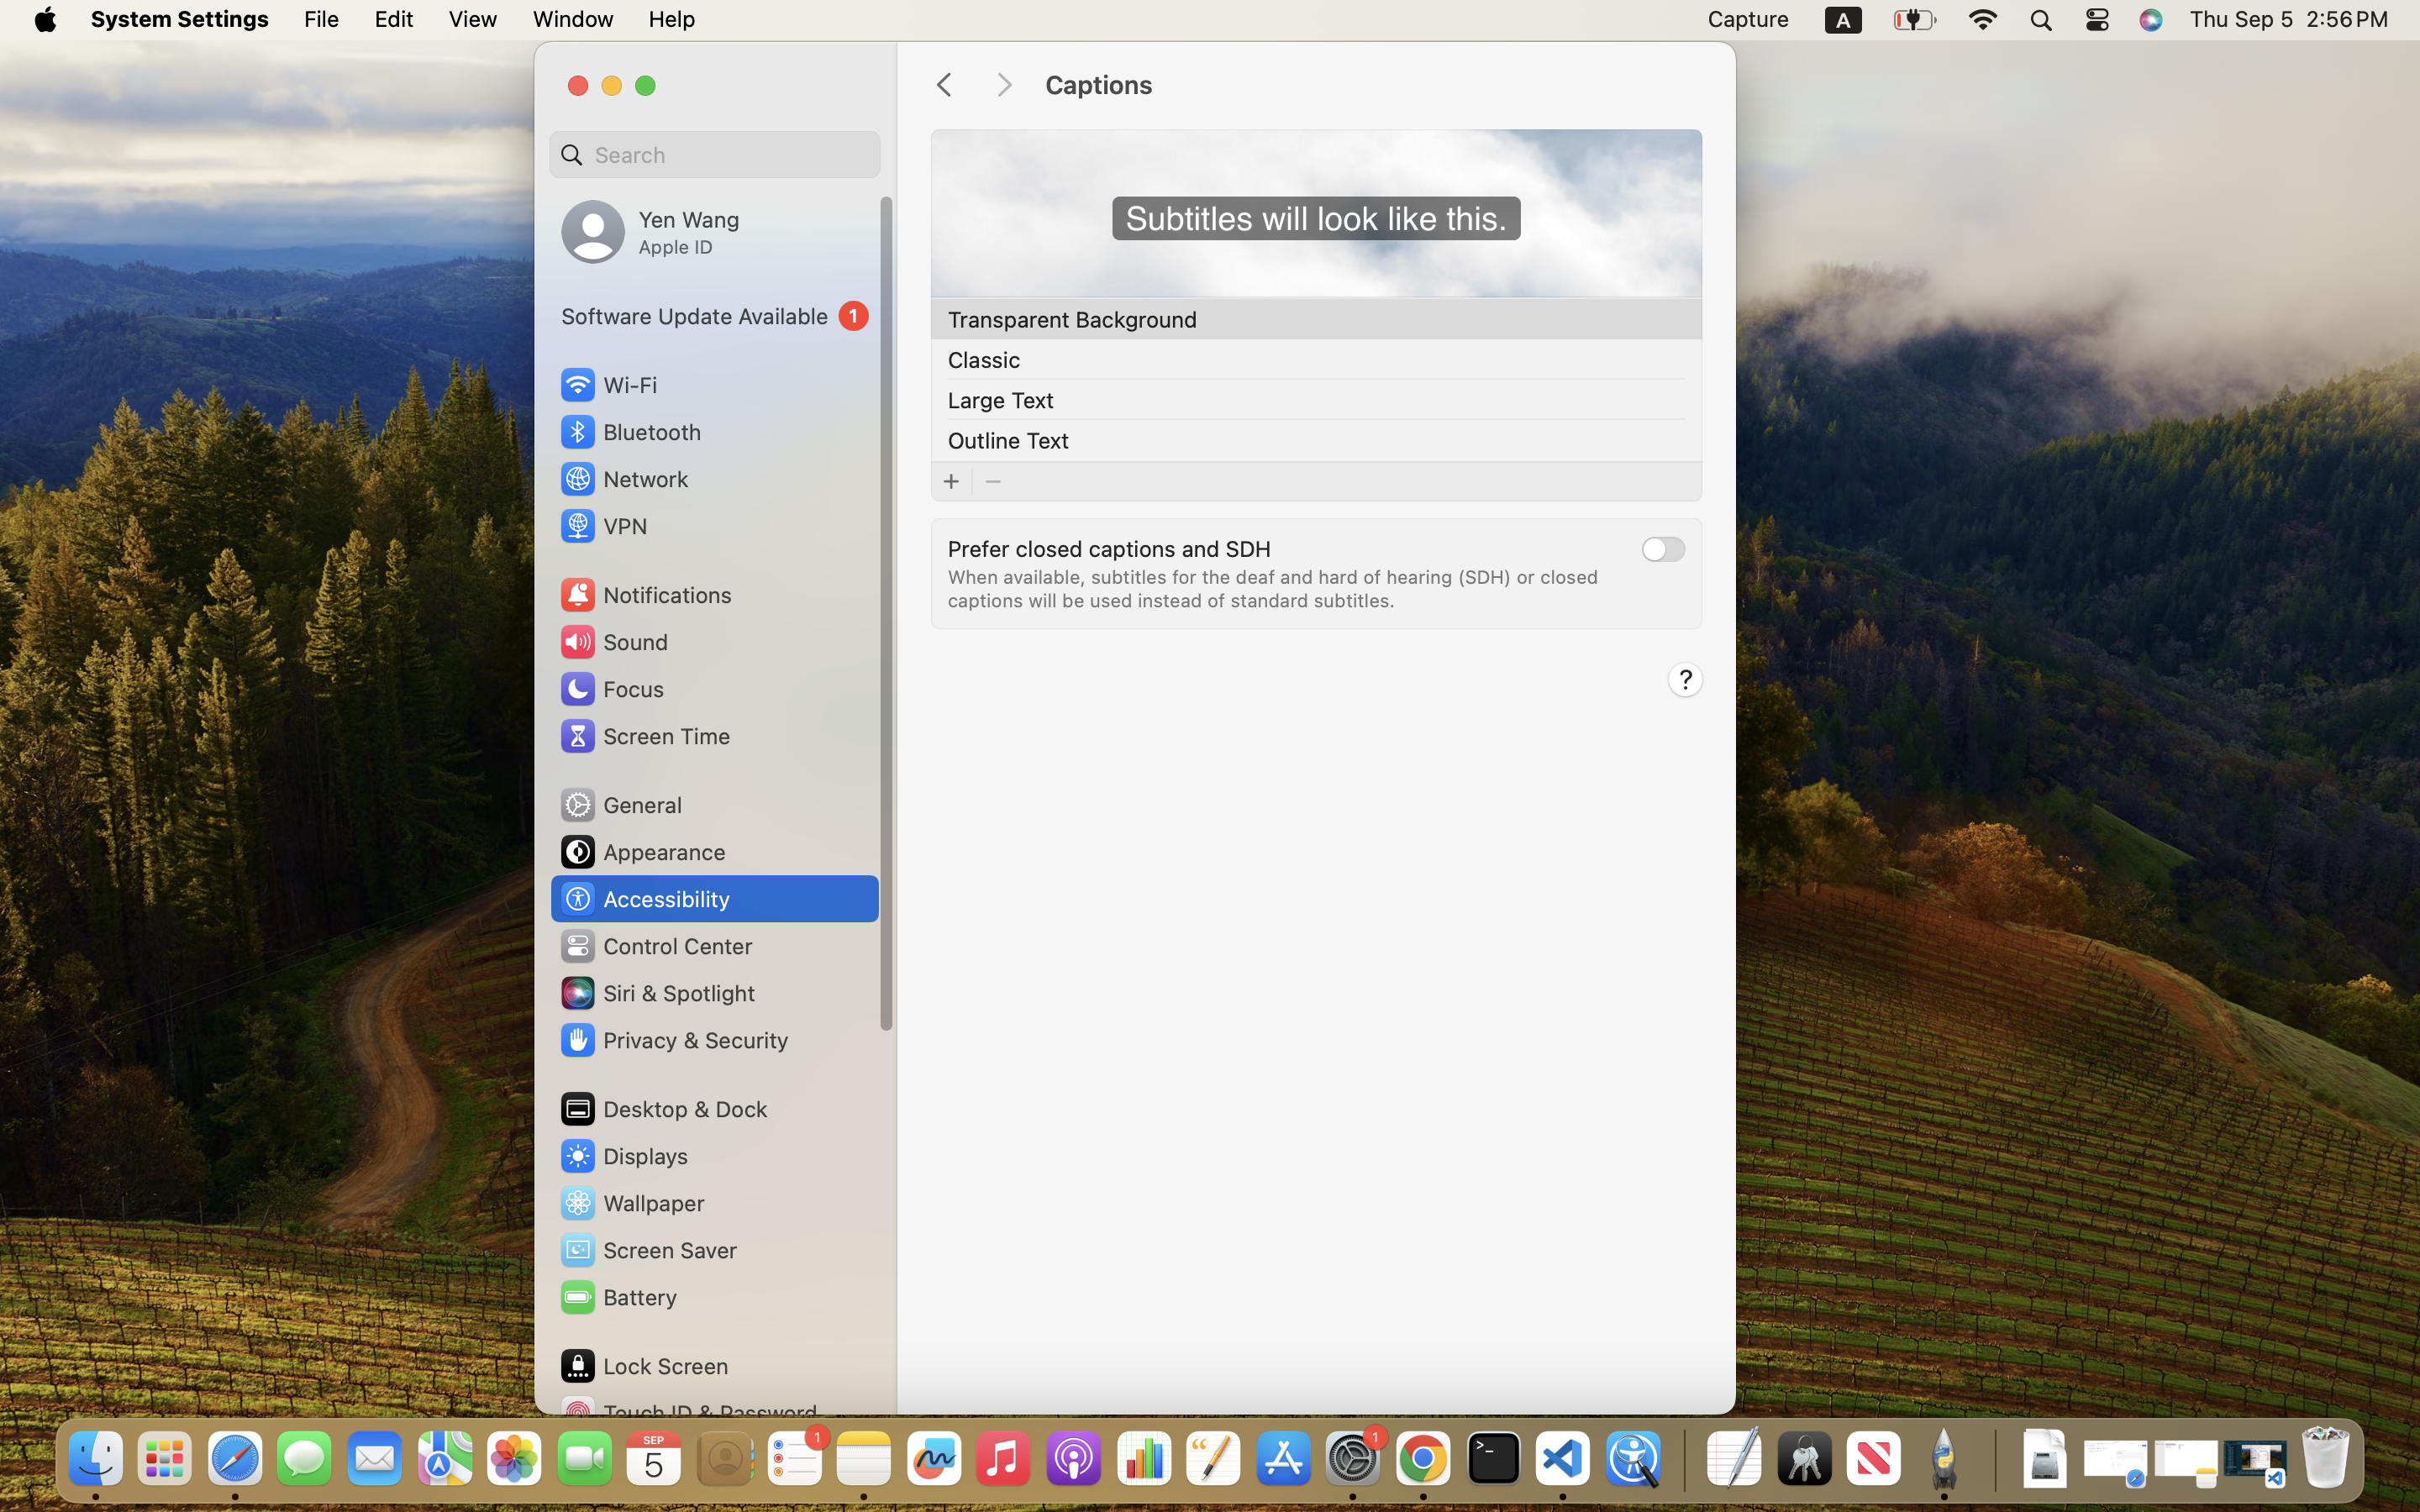 Image resolution: width=2420 pixels, height=1512 pixels. I want to click on Privacy & Security, so click(673, 1040).